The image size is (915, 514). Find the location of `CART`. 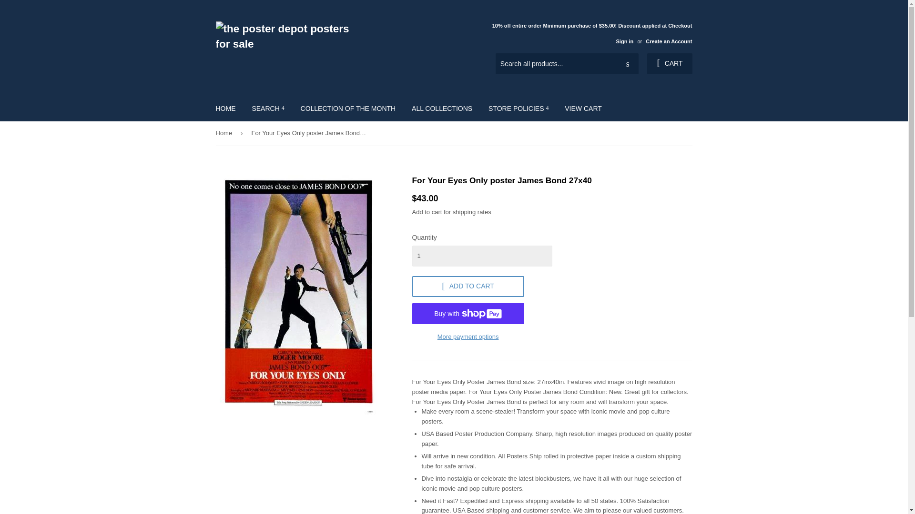

CART is located at coordinates (669, 64).